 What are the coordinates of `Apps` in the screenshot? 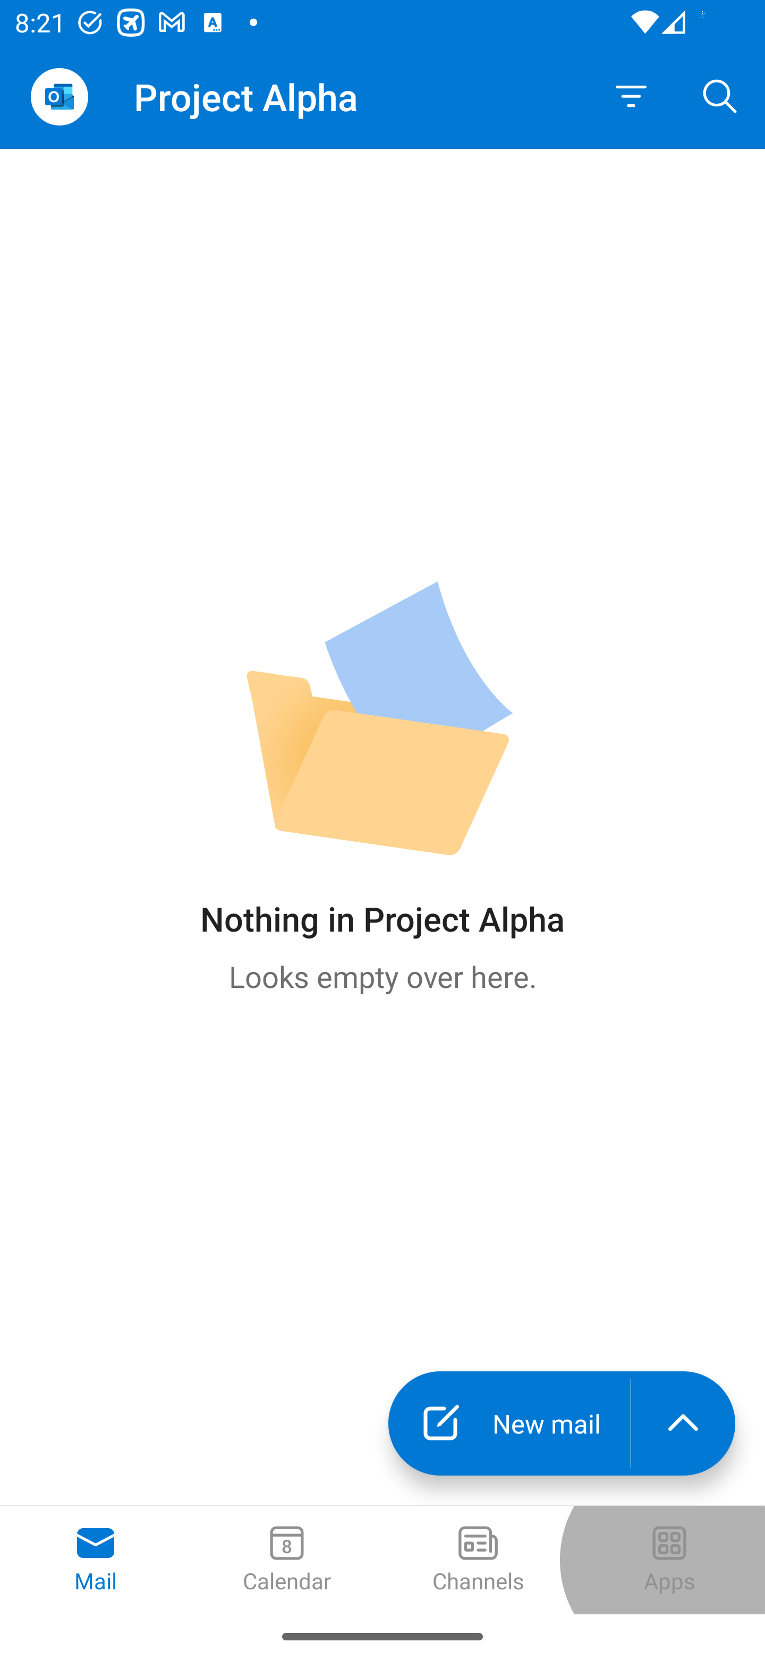 It's located at (669, 1560).